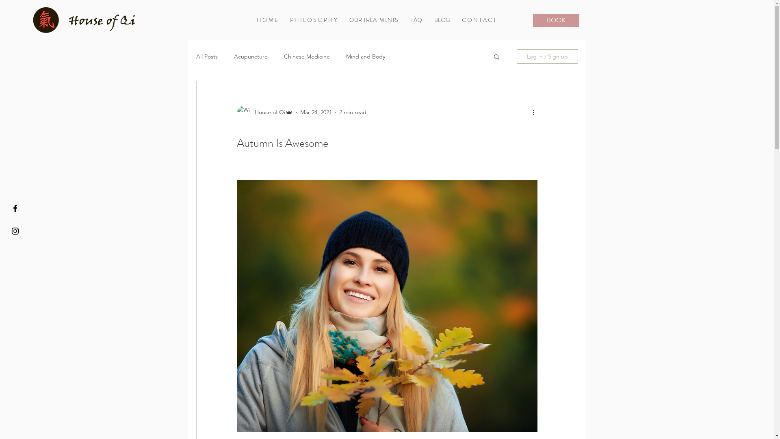 Image resolution: width=780 pixels, height=439 pixels. What do you see at coordinates (548, 57) in the screenshot?
I see `Log in / Sign up` at bounding box center [548, 57].